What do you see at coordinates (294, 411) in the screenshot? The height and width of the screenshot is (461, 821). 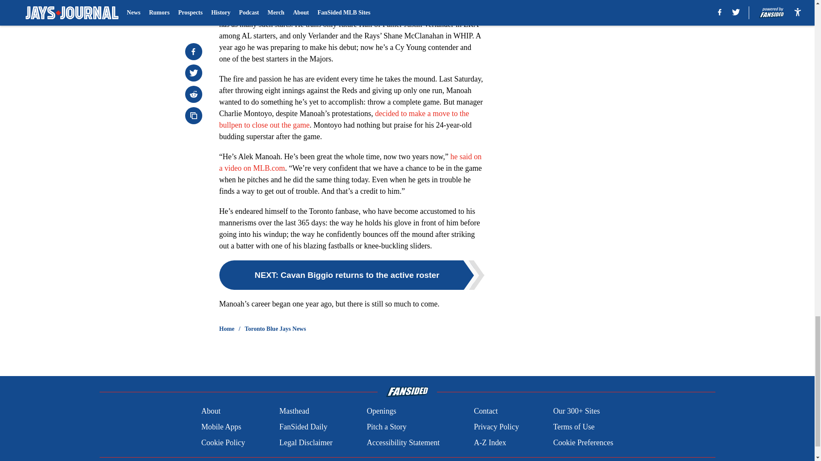 I see `Masthead` at bounding box center [294, 411].